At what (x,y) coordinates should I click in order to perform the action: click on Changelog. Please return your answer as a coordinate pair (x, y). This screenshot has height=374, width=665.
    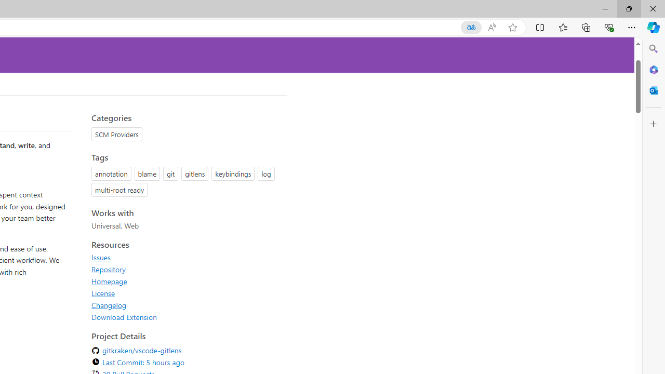
    Looking at the image, I should click on (186, 305).